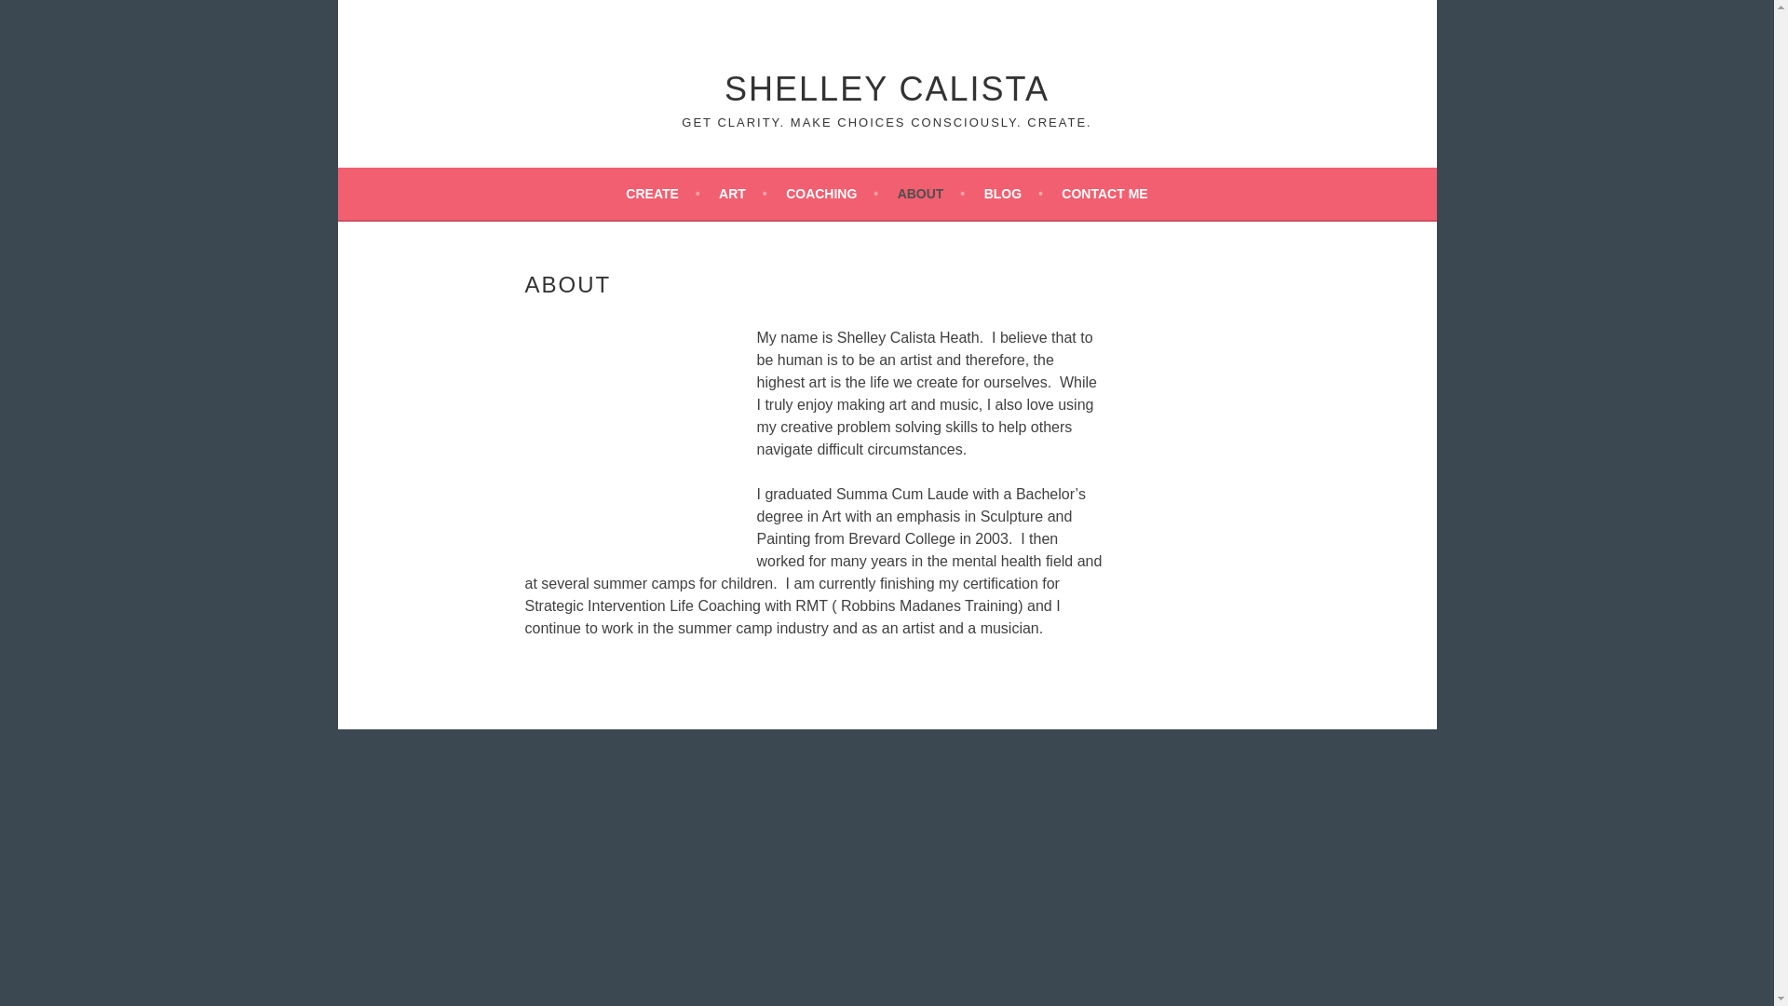  I want to click on BLOG, so click(1013, 194).